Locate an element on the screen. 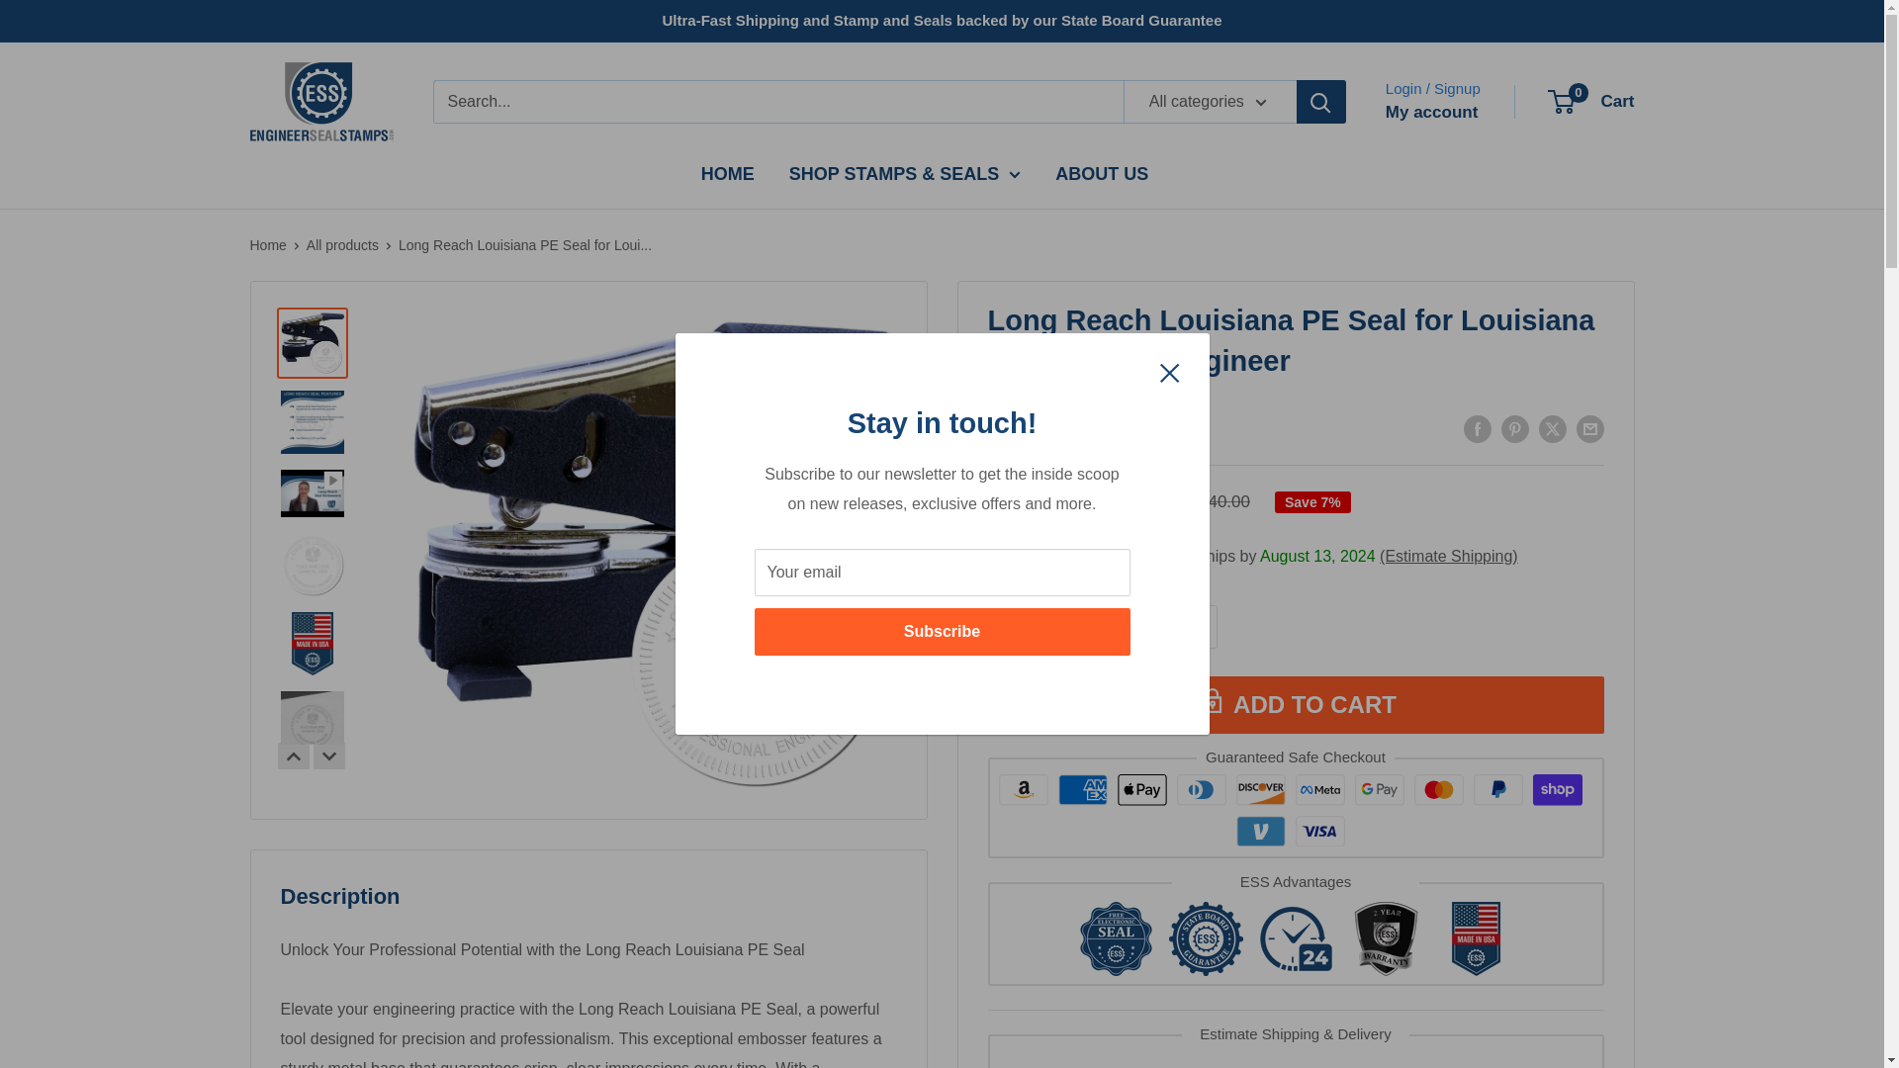  1 is located at coordinates (1143, 627).